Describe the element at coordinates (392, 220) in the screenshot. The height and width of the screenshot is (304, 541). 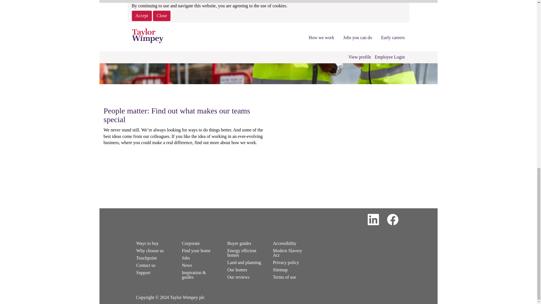
I see `facebook` at that location.